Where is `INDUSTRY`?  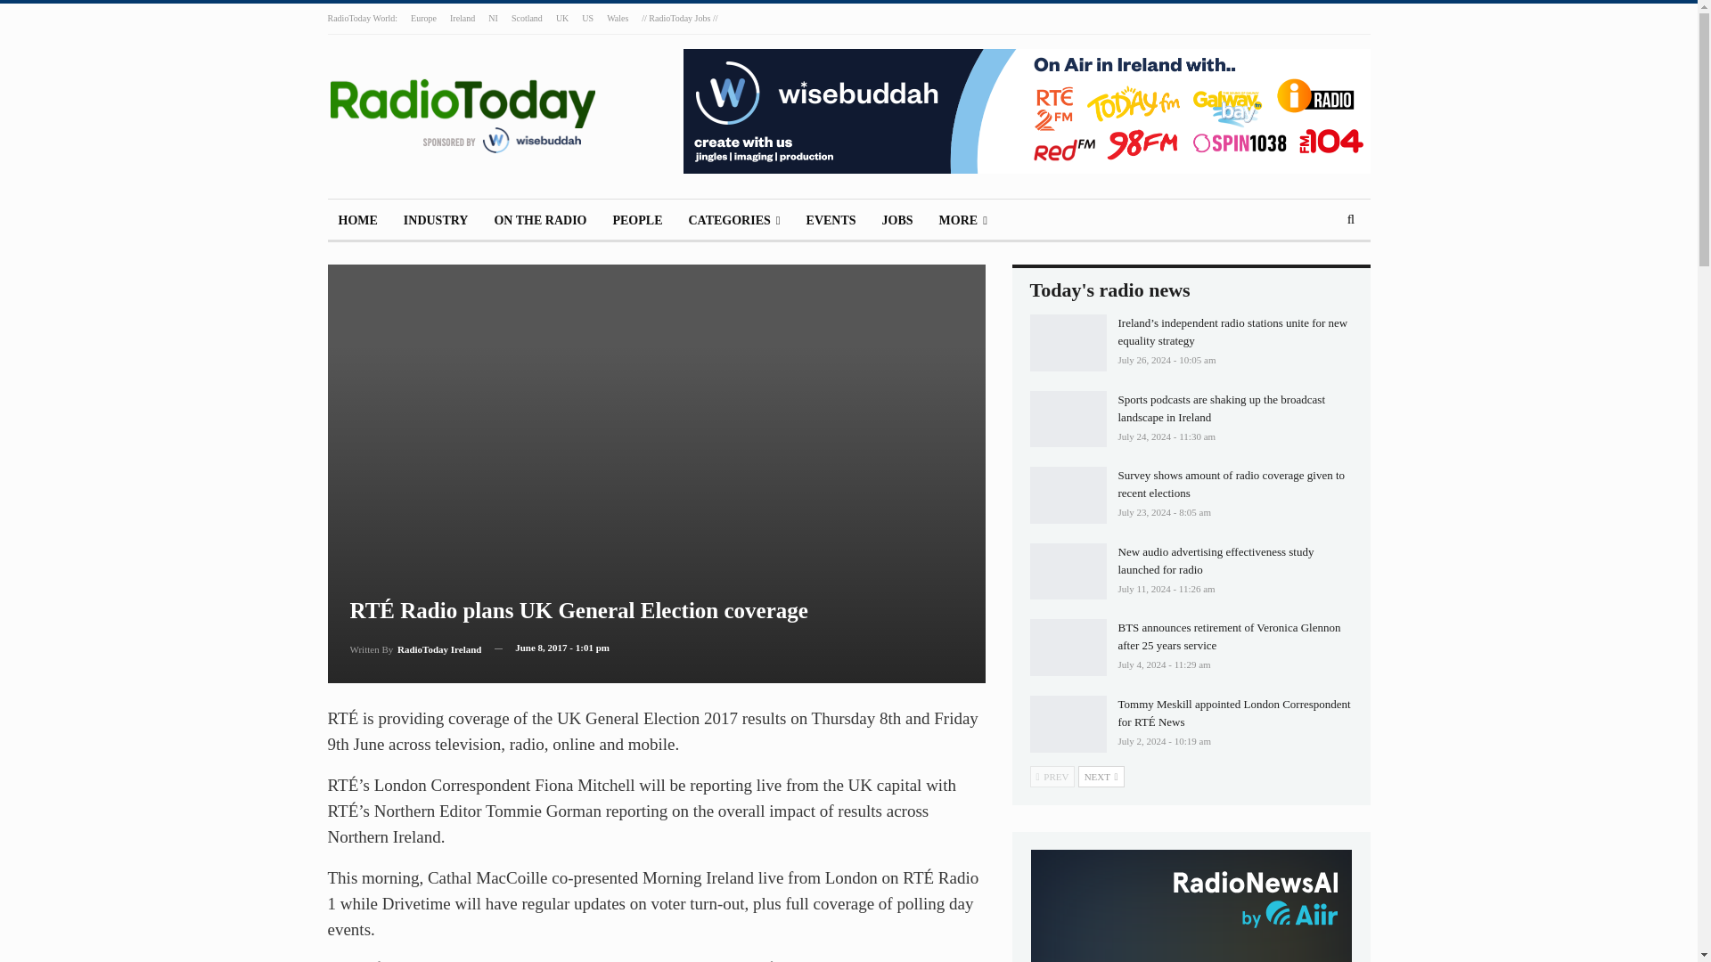
INDUSTRY is located at coordinates (436, 221).